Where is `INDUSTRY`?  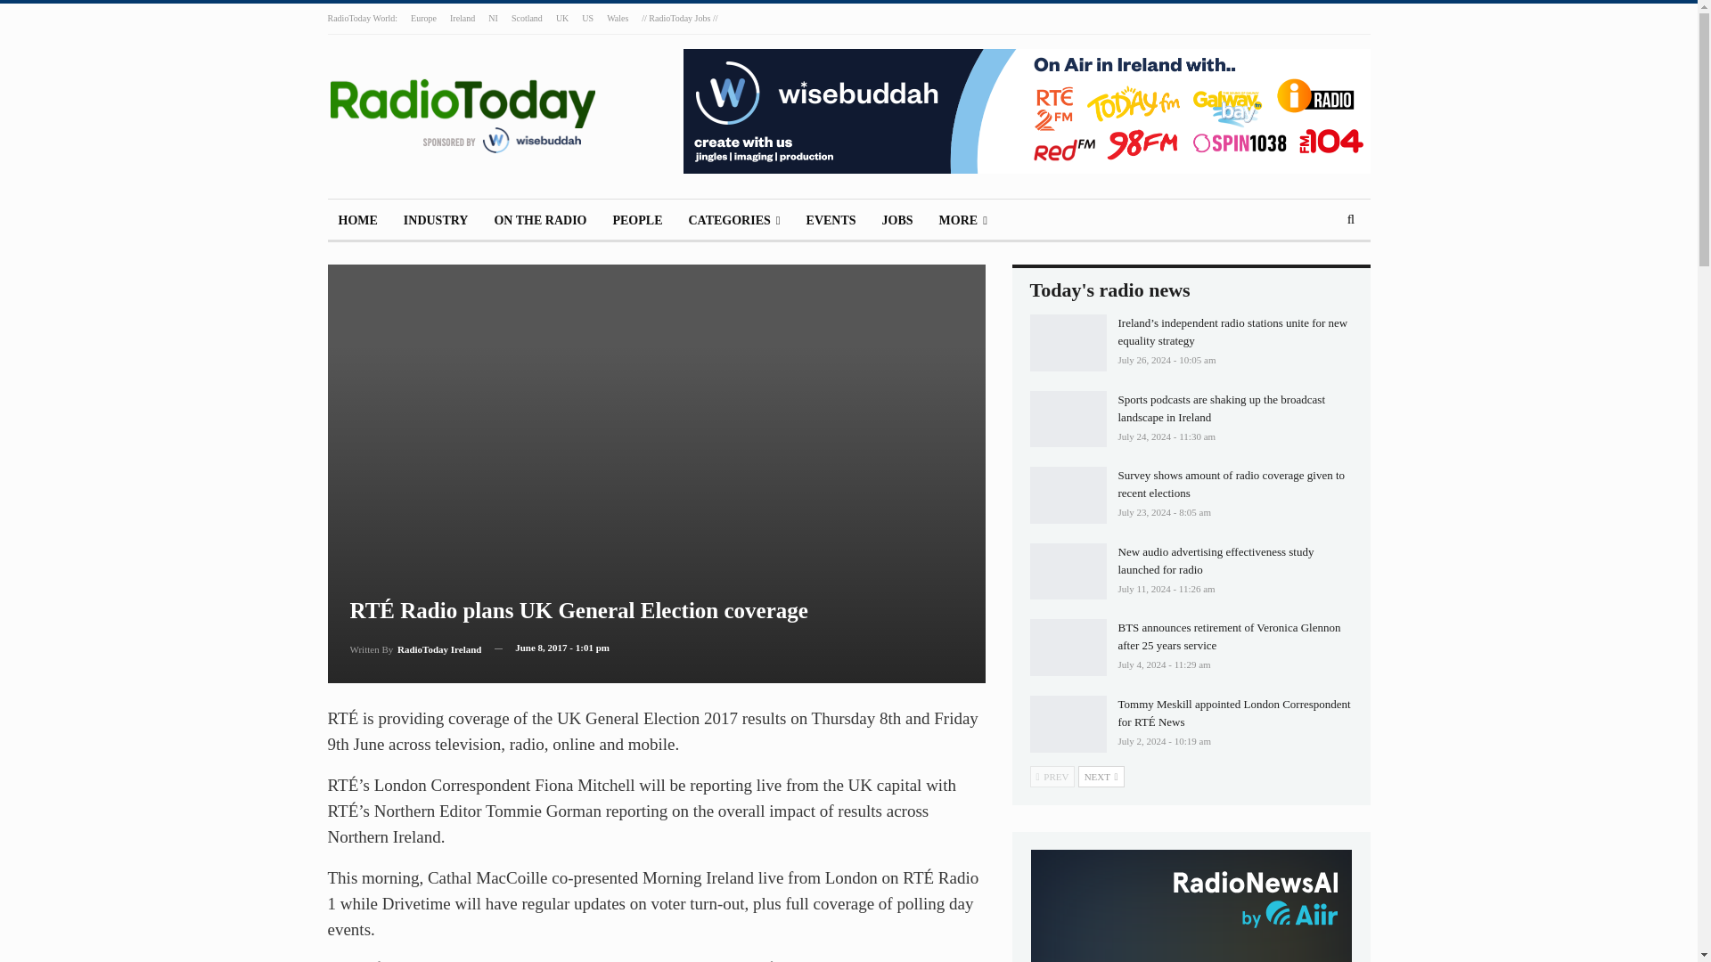
INDUSTRY is located at coordinates (436, 221).